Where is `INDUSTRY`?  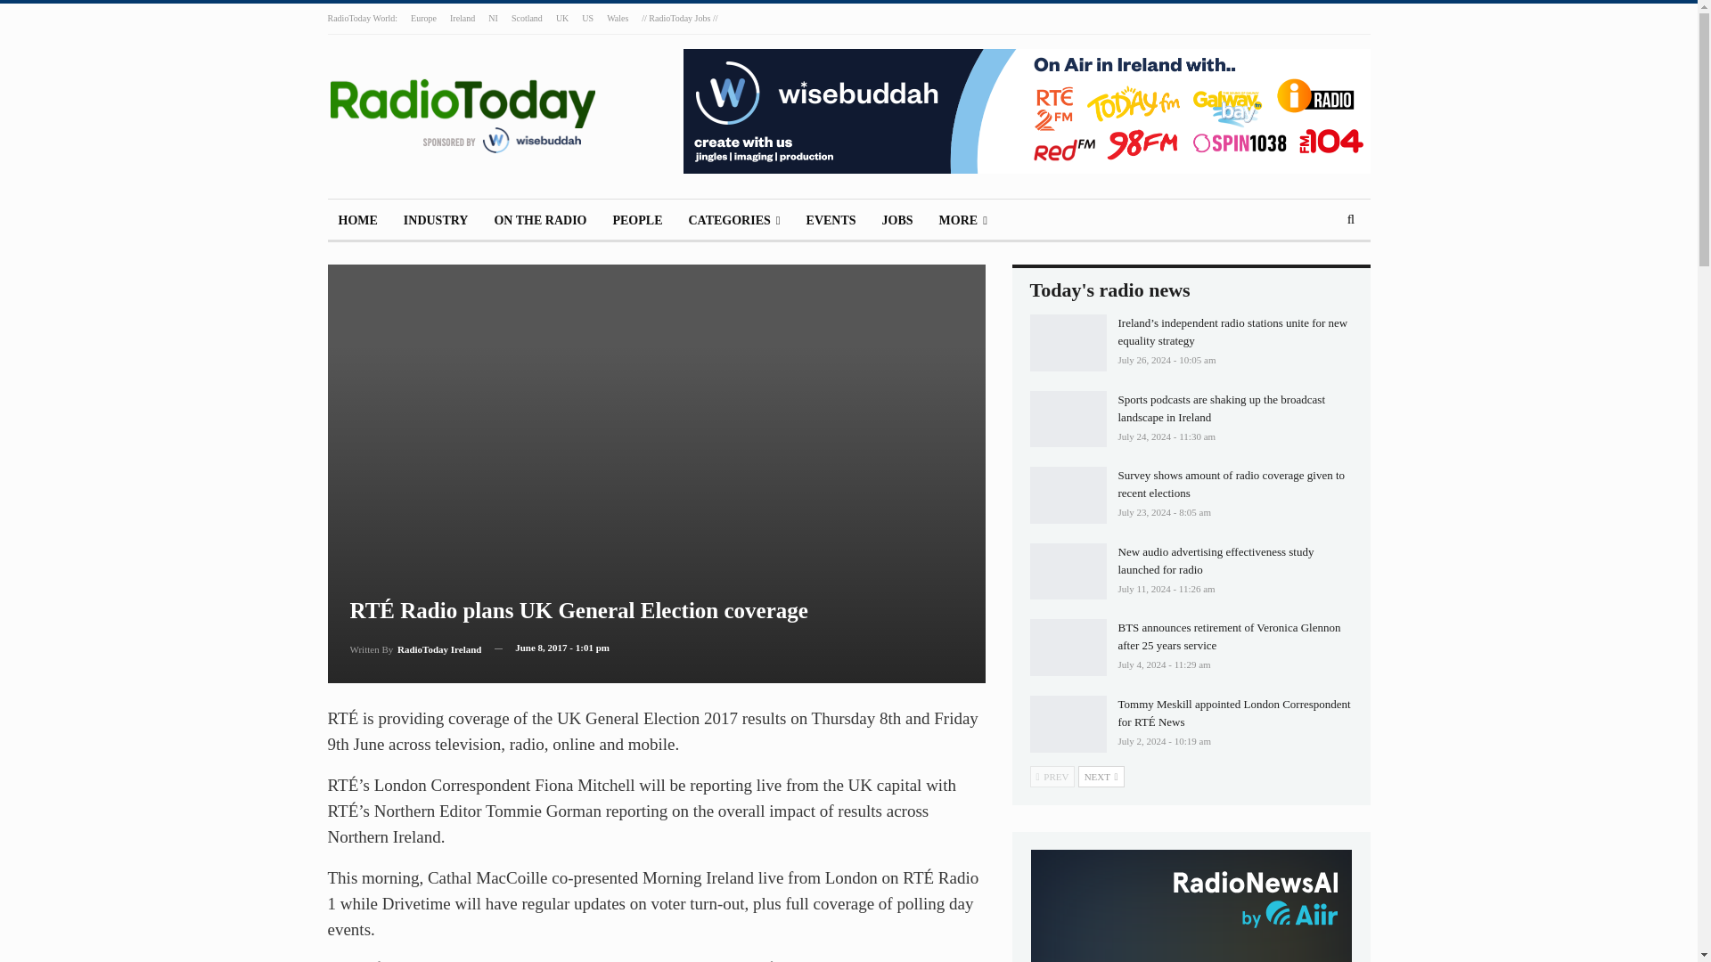
INDUSTRY is located at coordinates (436, 221).